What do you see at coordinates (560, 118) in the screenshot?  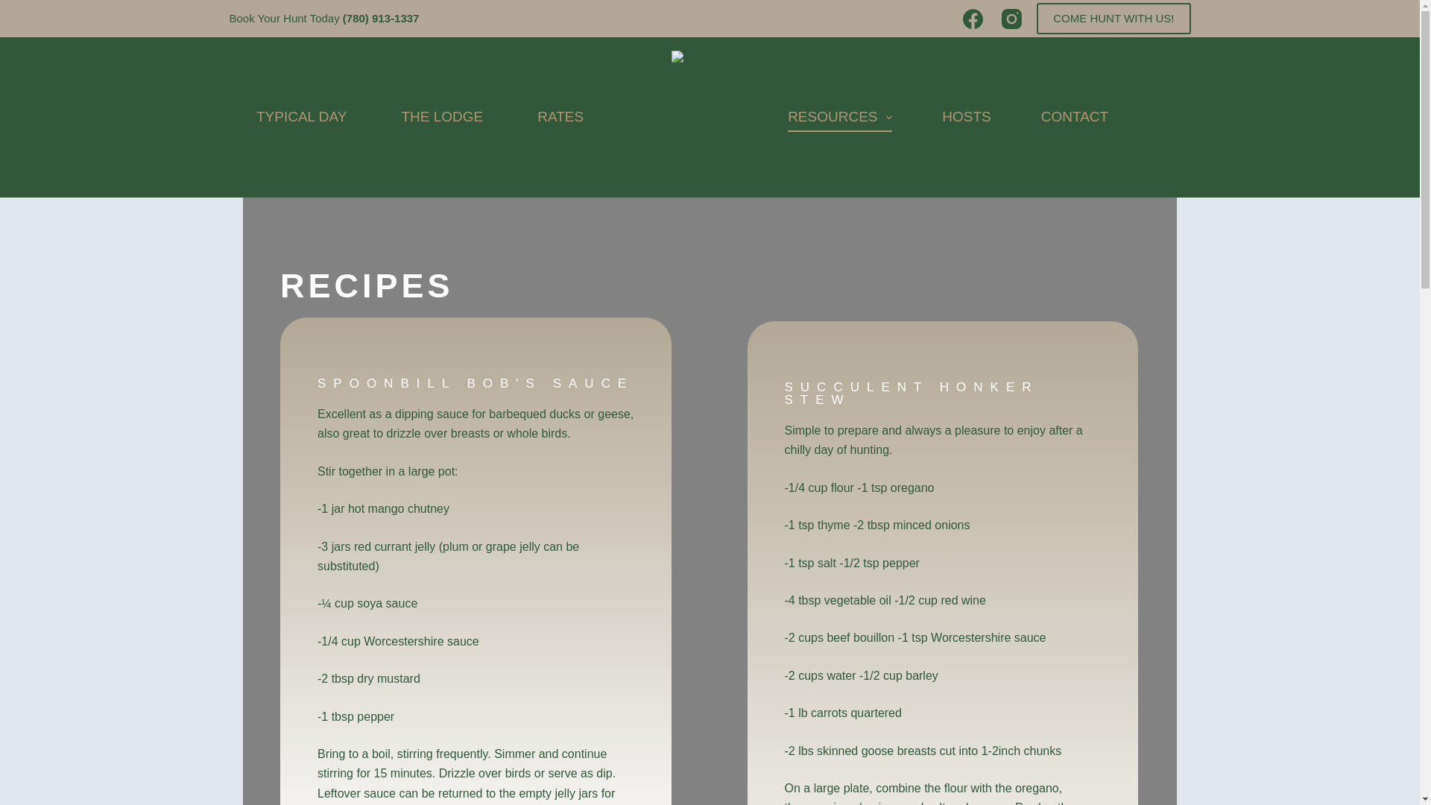 I see `RATES` at bounding box center [560, 118].